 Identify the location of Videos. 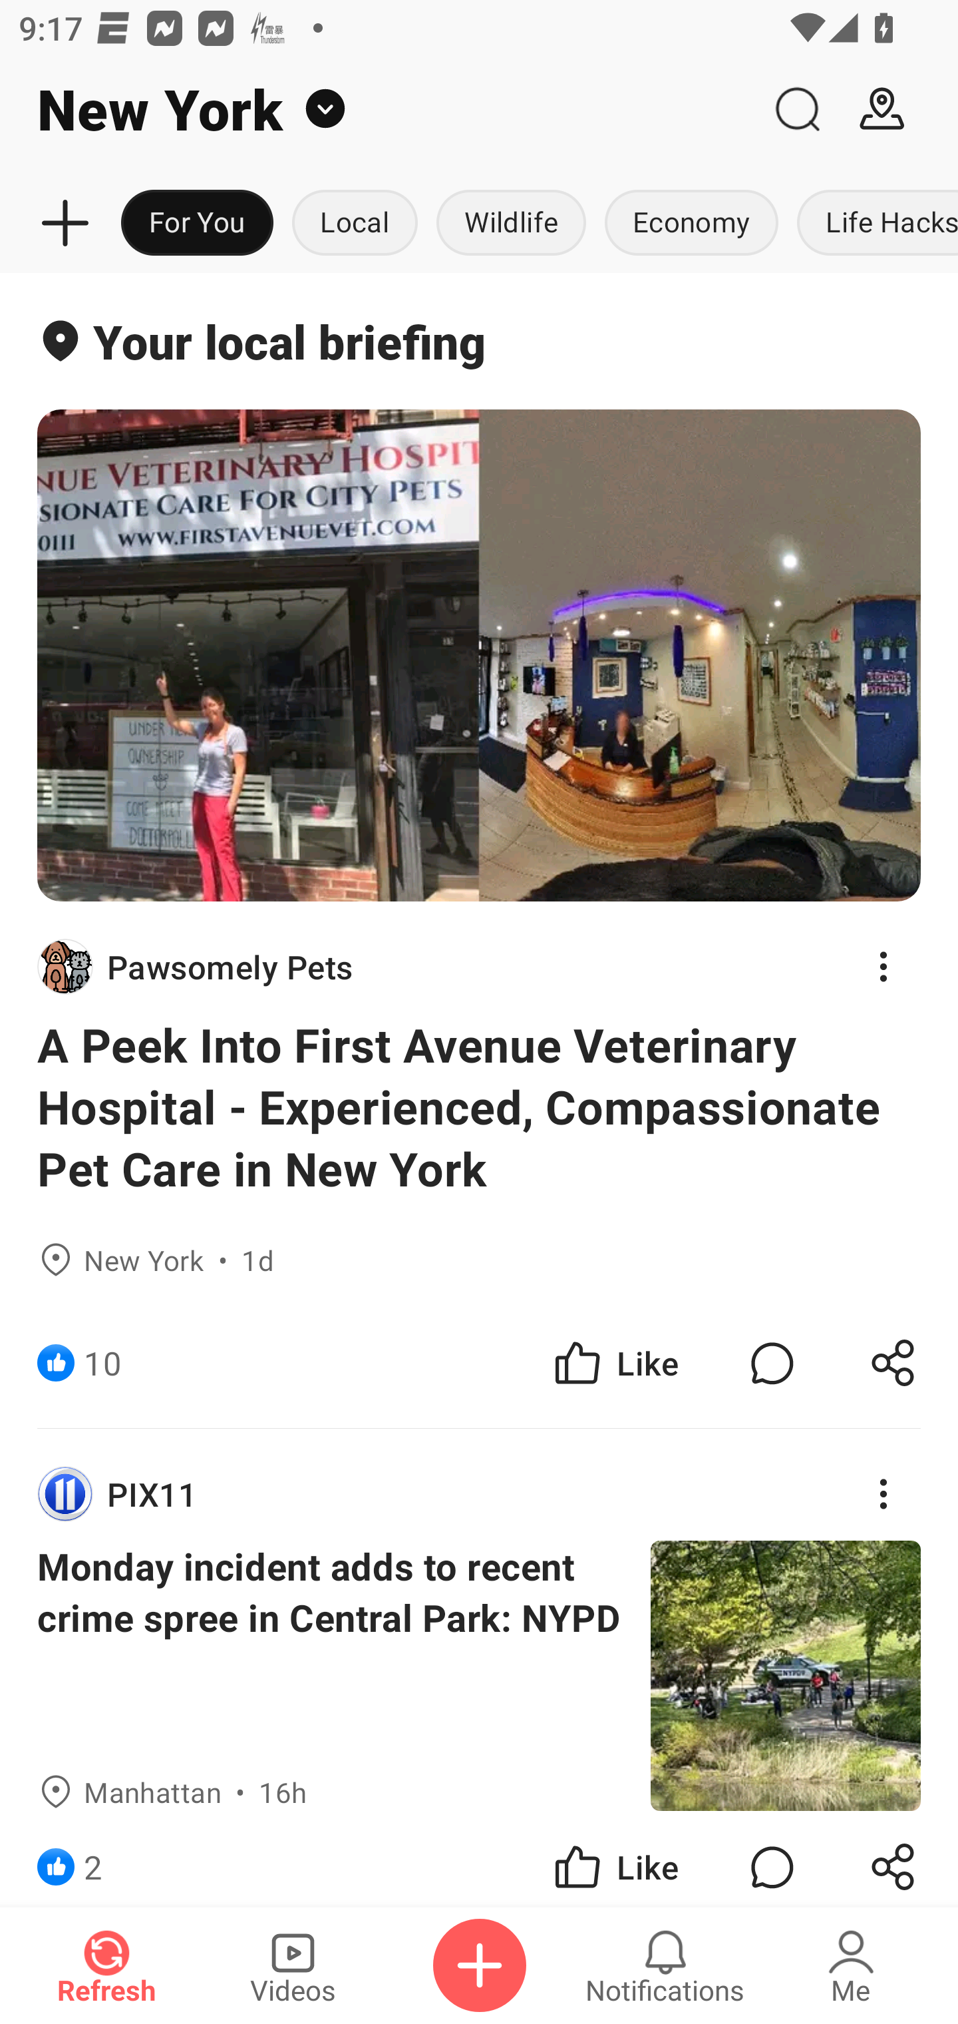
(293, 1965).